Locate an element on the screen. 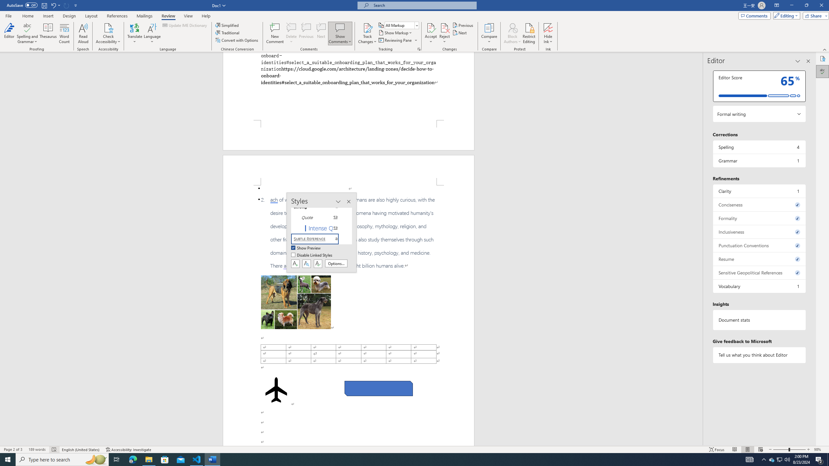 The height and width of the screenshot is (466, 829). Block Authors is located at coordinates (512, 33).